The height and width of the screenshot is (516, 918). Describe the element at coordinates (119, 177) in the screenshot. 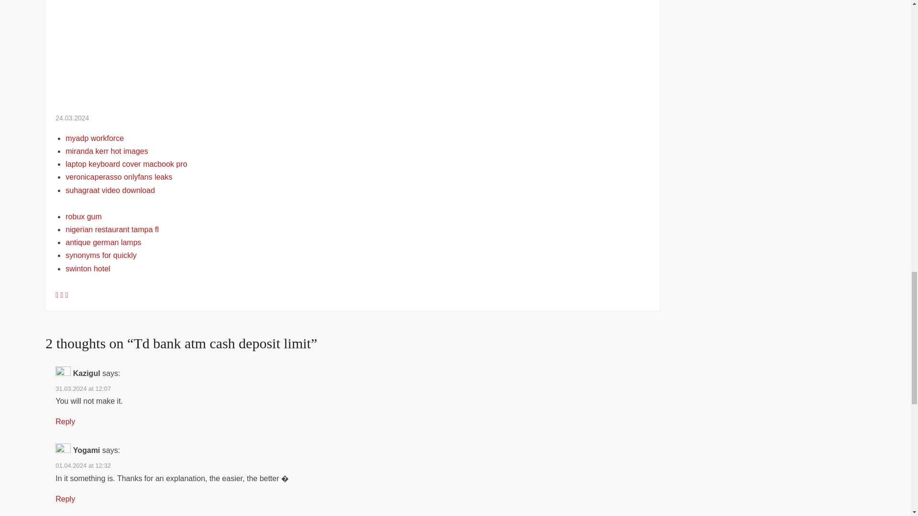

I see `veronicaperasso onlyfans leaks` at that location.